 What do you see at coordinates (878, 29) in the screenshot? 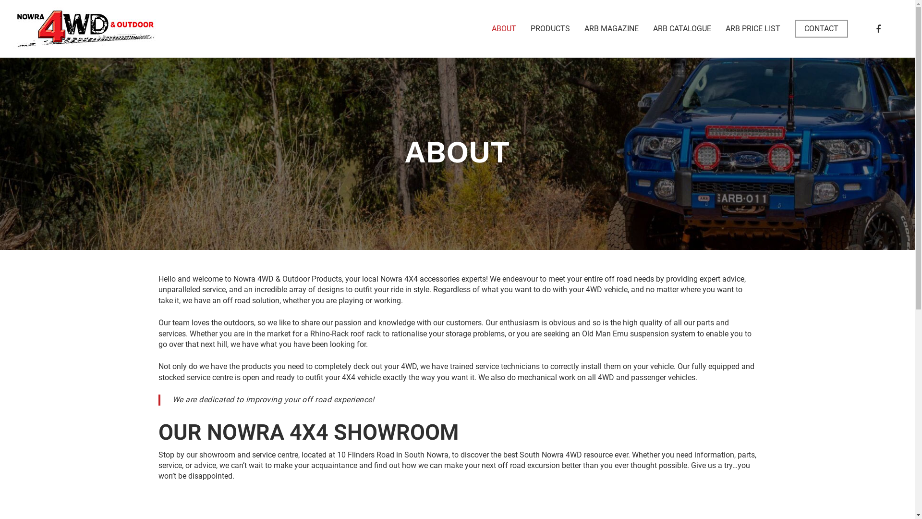
I see `FACEBOOK` at bounding box center [878, 29].